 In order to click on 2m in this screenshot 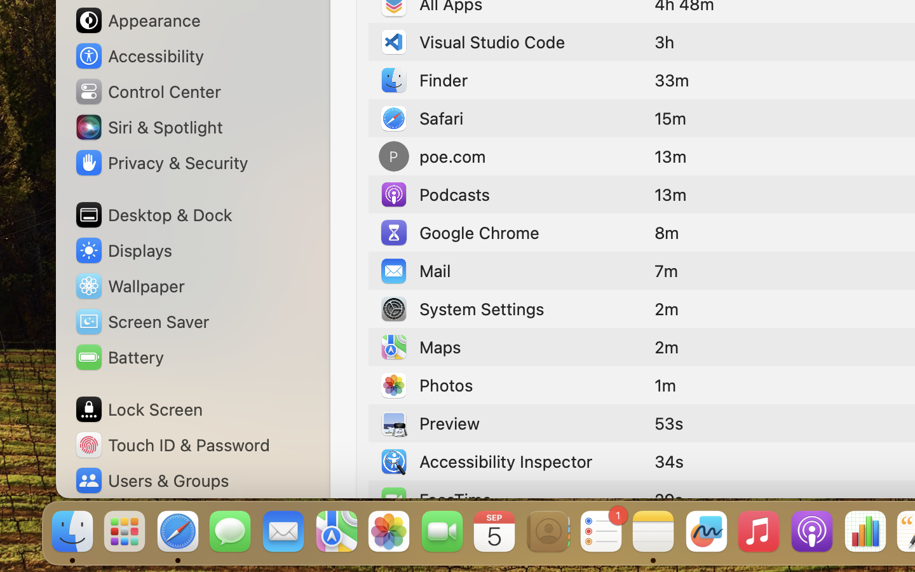, I will do `click(667, 347)`.